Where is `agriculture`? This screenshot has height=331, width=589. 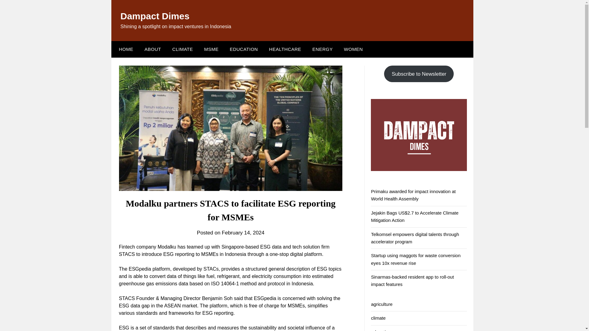
agriculture is located at coordinates (382, 304).